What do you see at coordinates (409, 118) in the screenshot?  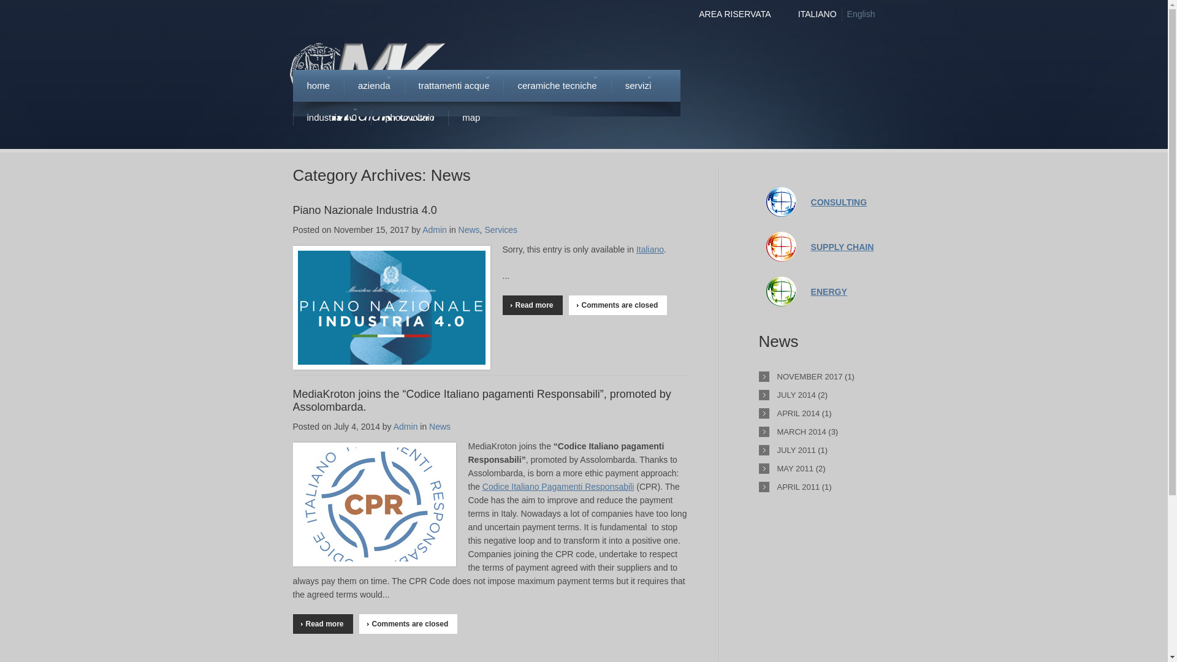 I see `photovoltaic` at bounding box center [409, 118].